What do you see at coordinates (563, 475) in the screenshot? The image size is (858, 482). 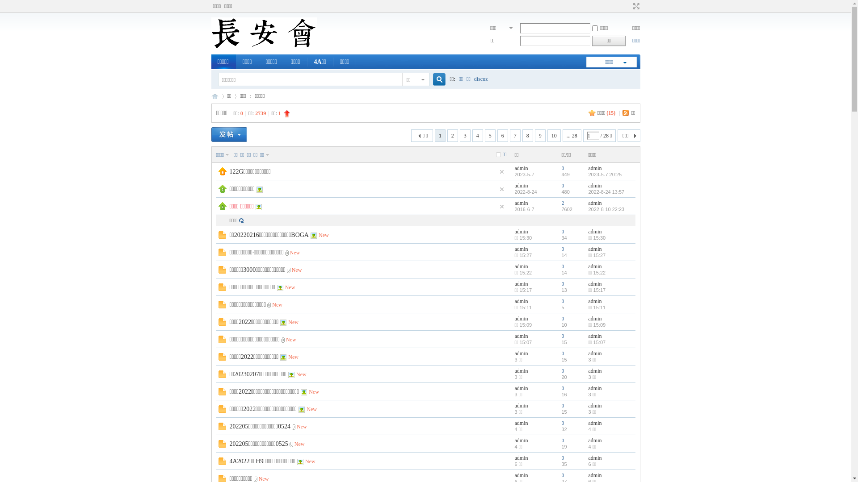 I see `0` at bounding box center [563, 475].